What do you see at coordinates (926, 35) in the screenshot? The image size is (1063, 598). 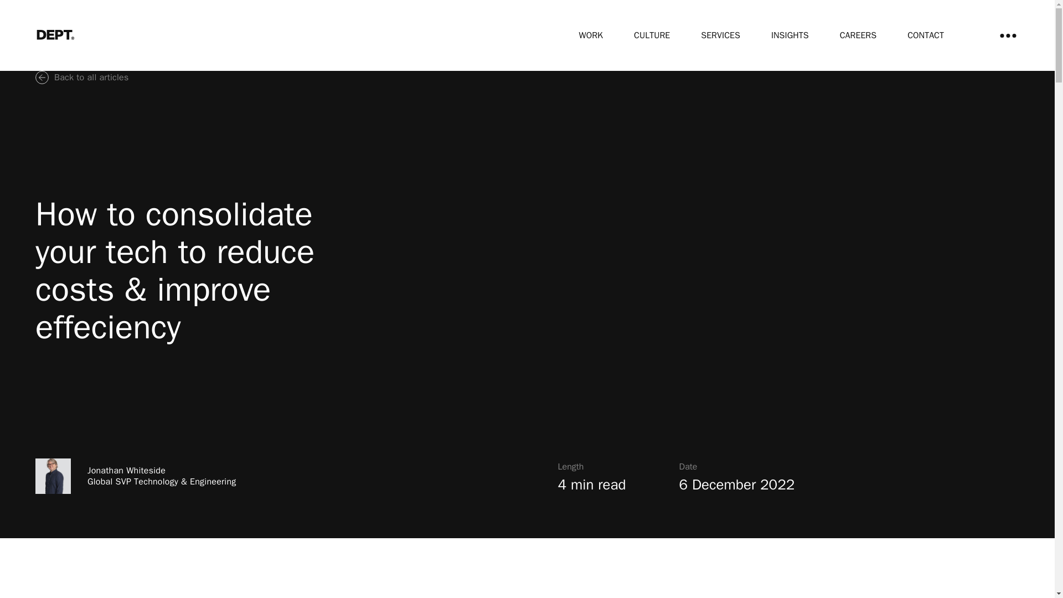 I see `CONTACT` at bounding box center [926, 35].